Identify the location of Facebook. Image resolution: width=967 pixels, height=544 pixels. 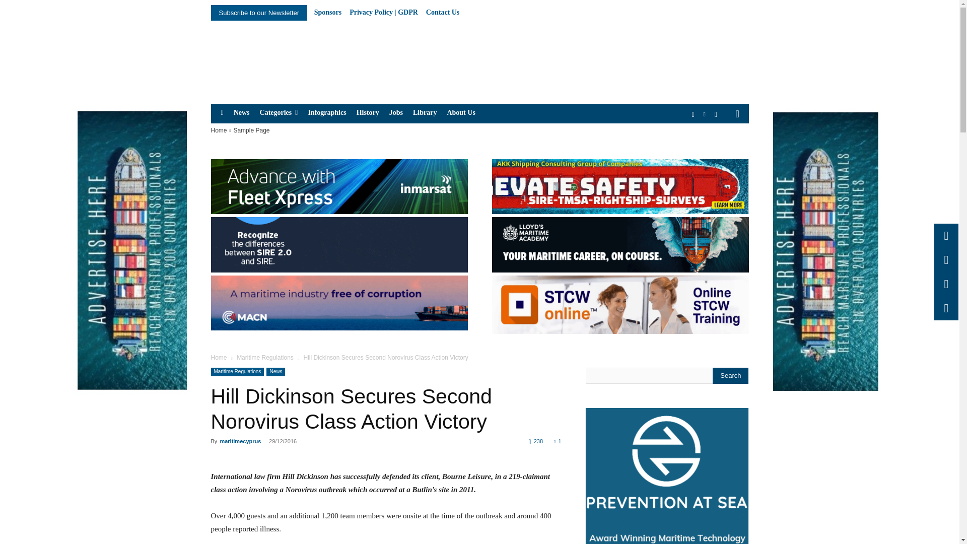
(693, 114).